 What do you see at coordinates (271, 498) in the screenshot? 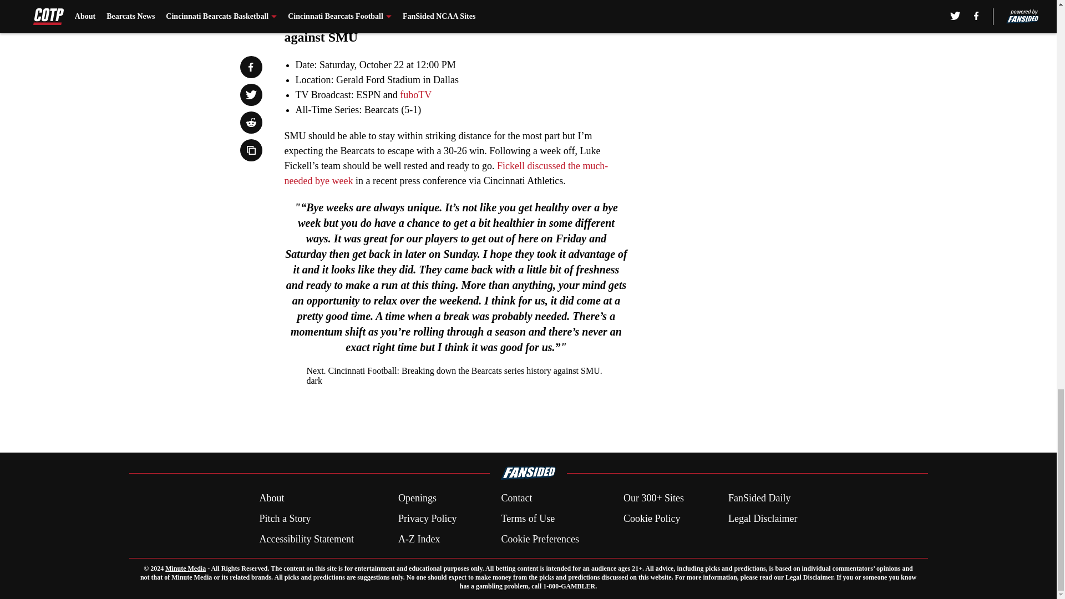
I see `About` at bounding box center [271, 498].